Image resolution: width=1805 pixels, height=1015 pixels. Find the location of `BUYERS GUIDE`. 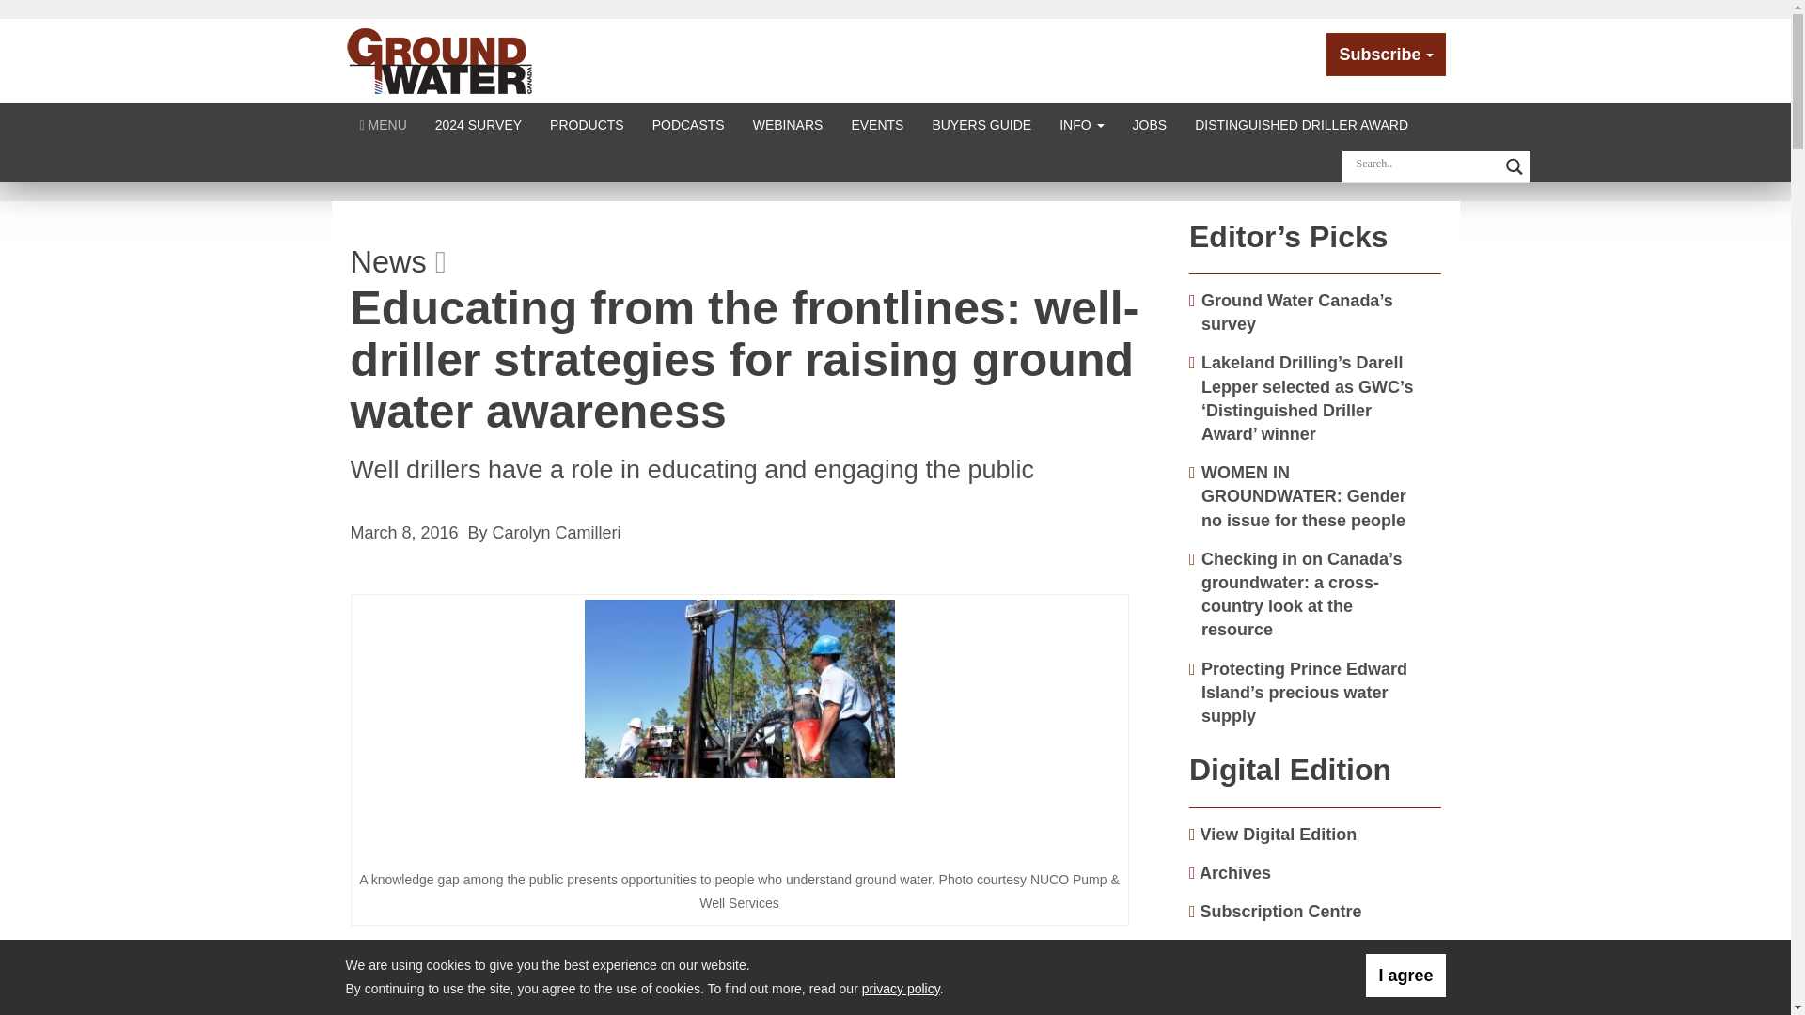

BUYERS GUIDE is located at coordinates (981, 124).